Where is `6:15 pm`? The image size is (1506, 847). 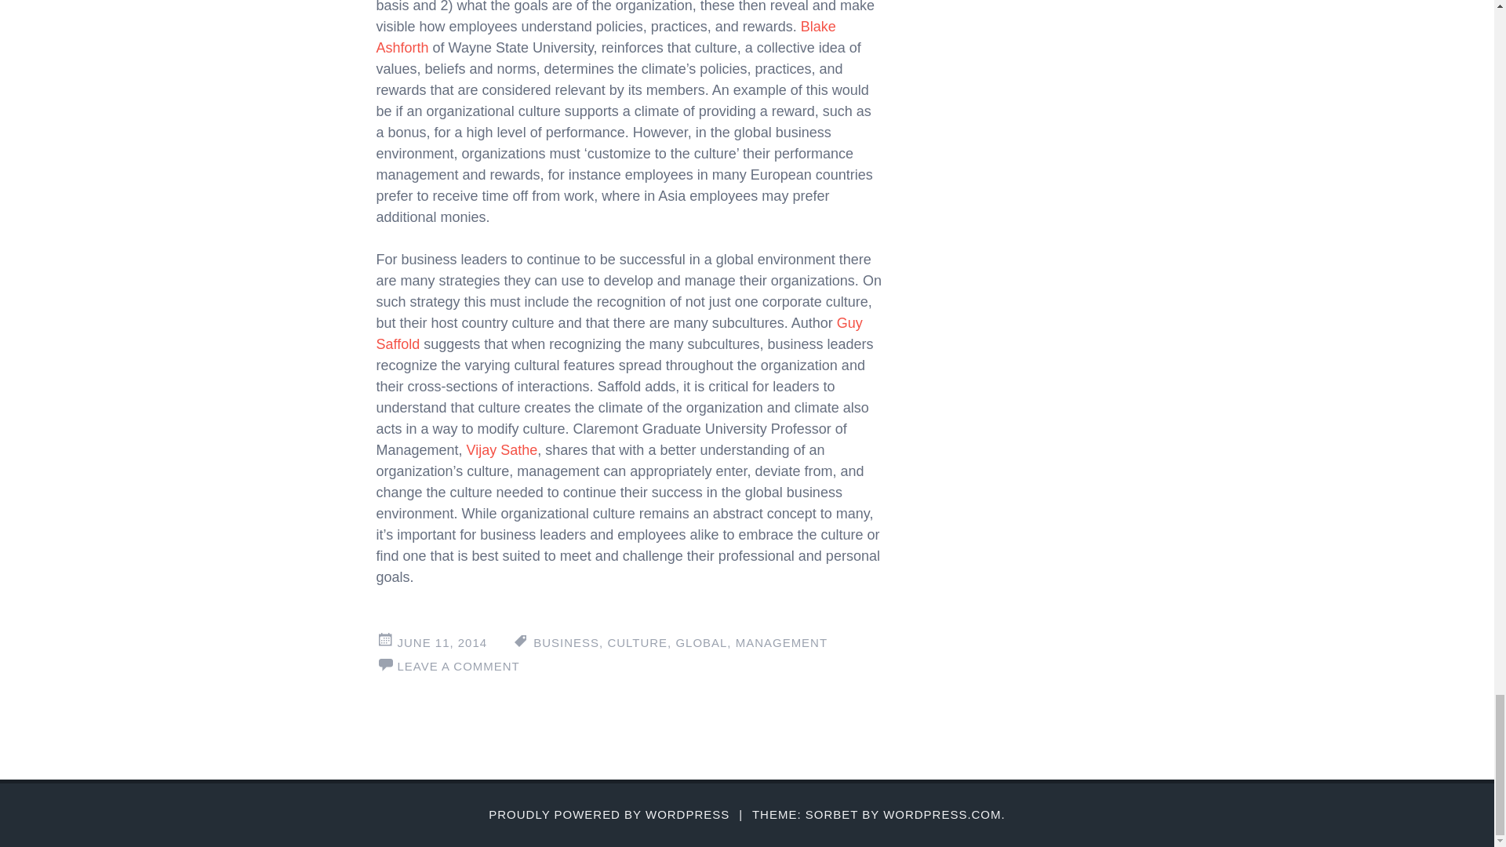 6:15 pm is located at coordinates (442, 643).